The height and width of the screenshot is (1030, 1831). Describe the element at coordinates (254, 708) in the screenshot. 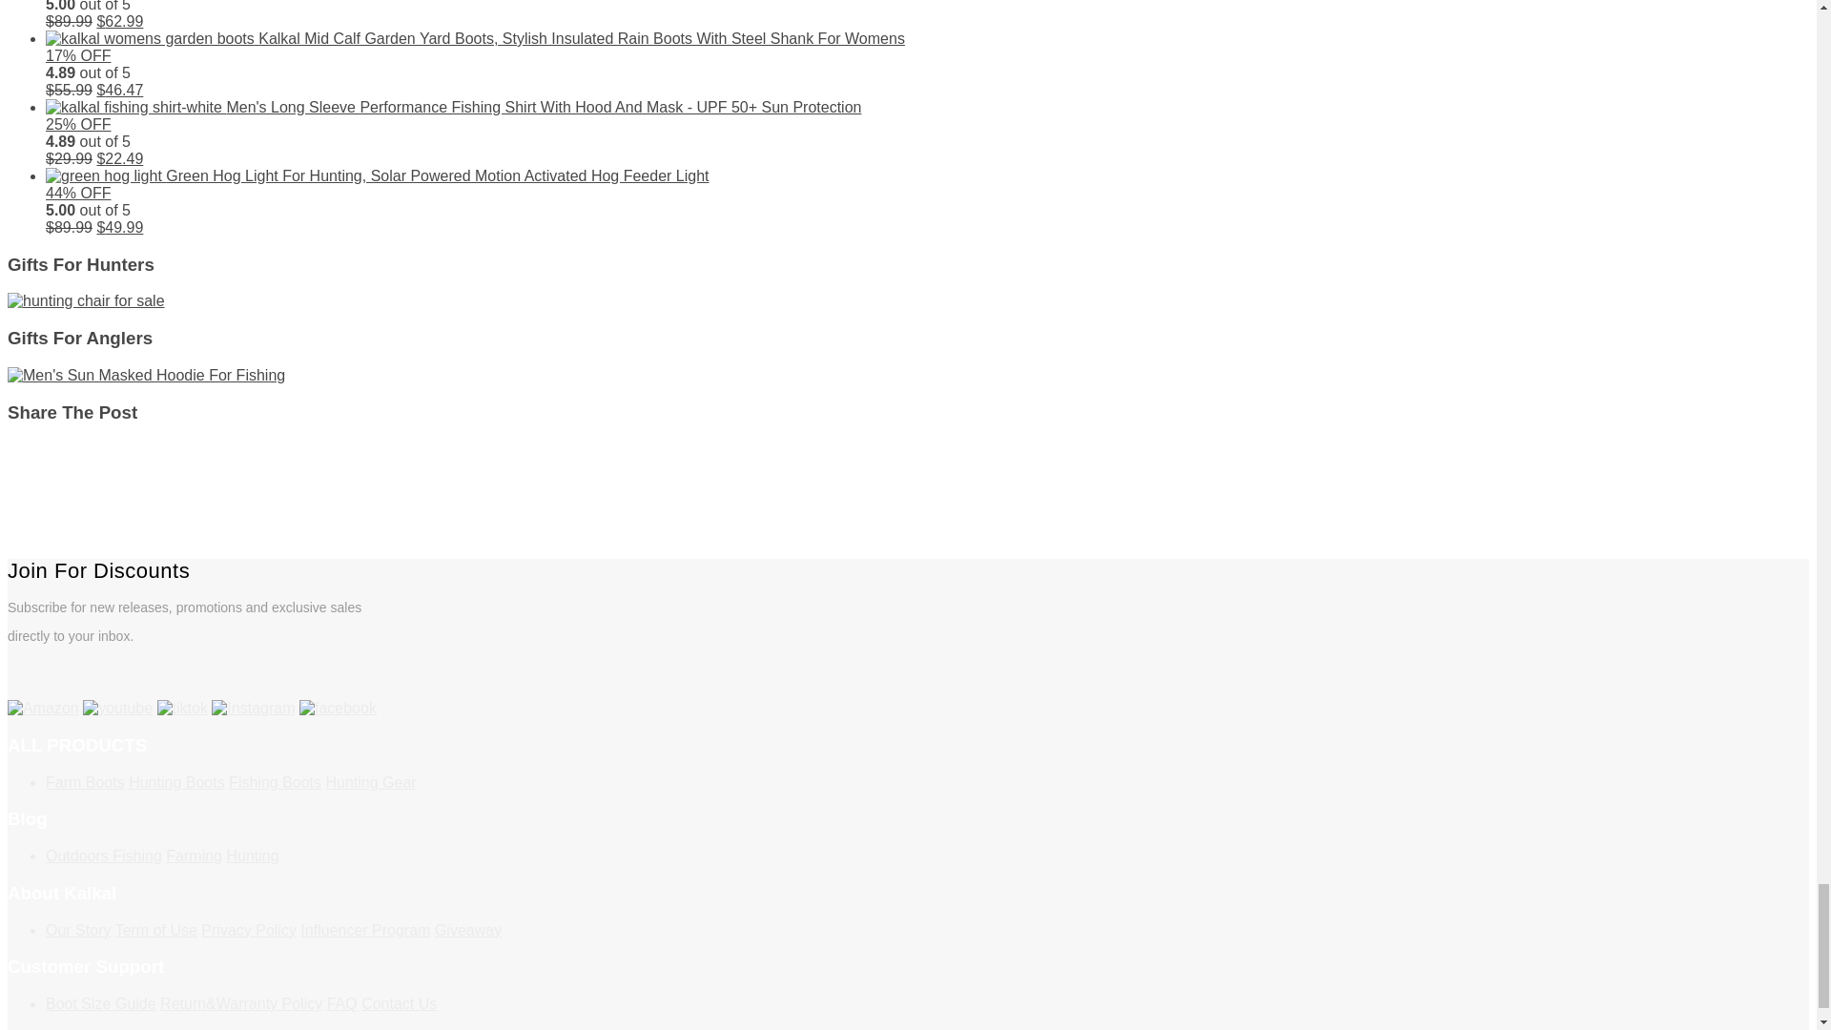

I see `Instagram` at that location.